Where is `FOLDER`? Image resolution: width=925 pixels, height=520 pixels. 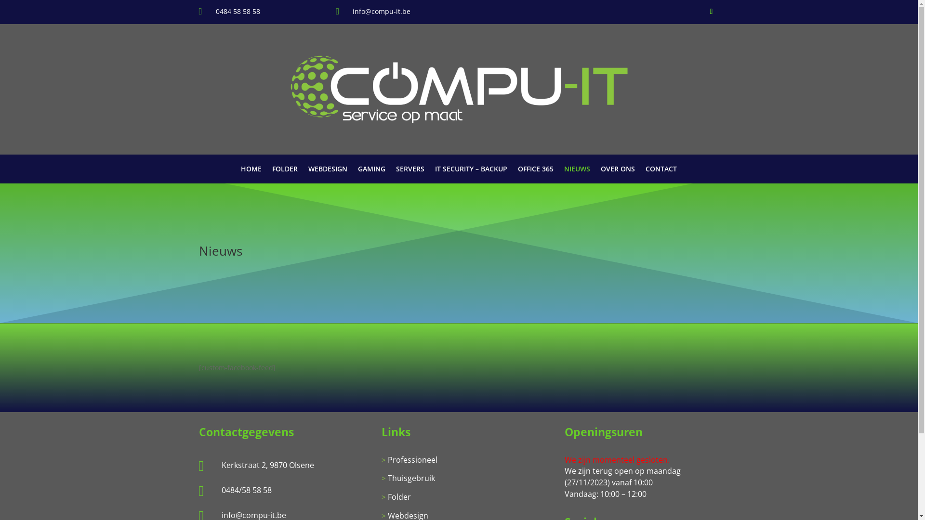
FOLDER is located at coordinates (285, 171).